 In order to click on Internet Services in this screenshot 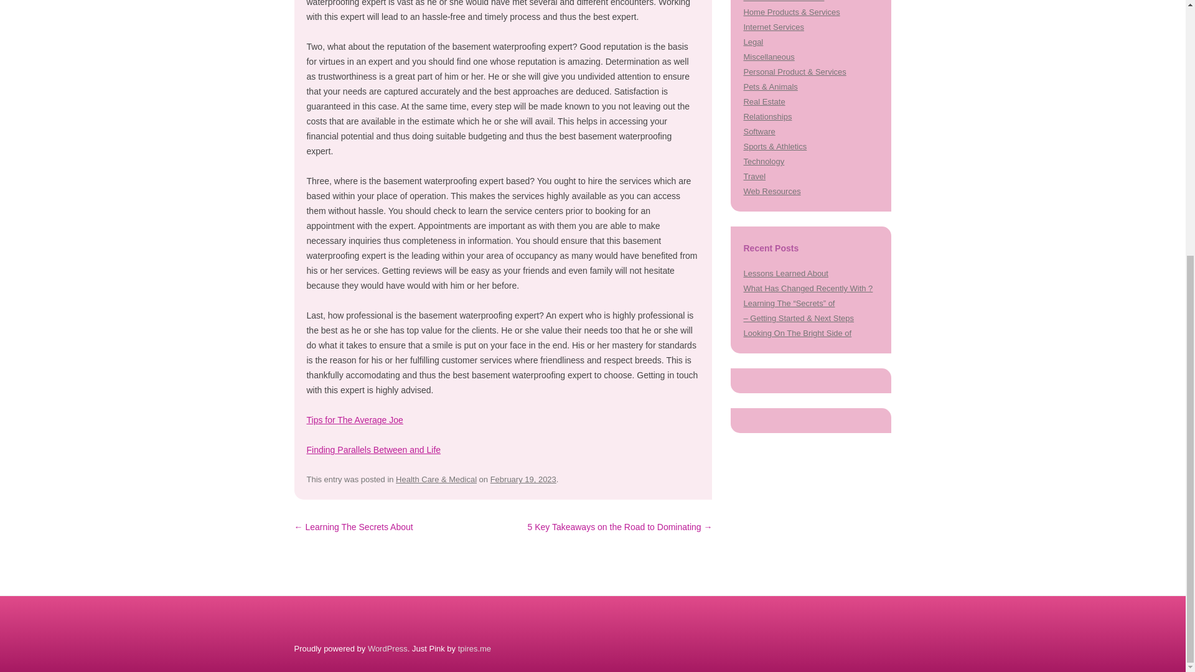, I will do `click(773, 26)`.